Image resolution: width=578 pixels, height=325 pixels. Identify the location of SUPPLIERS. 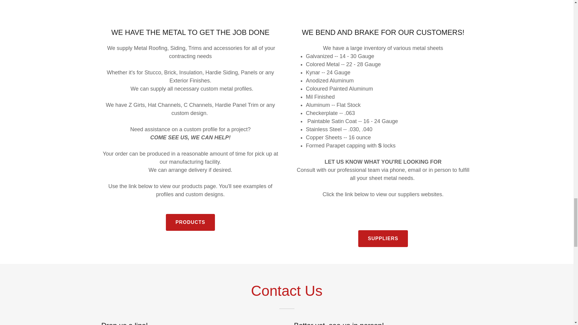
(383, 238).